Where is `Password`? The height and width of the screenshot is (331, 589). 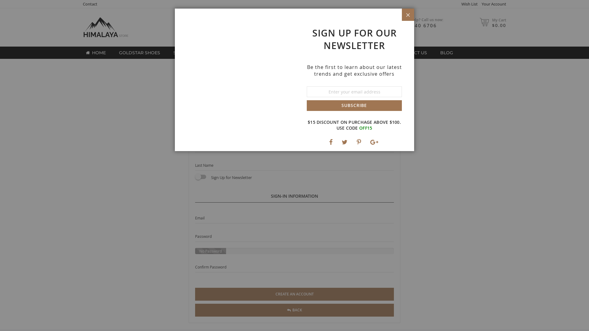 Password is located at coordinates (294, 236).